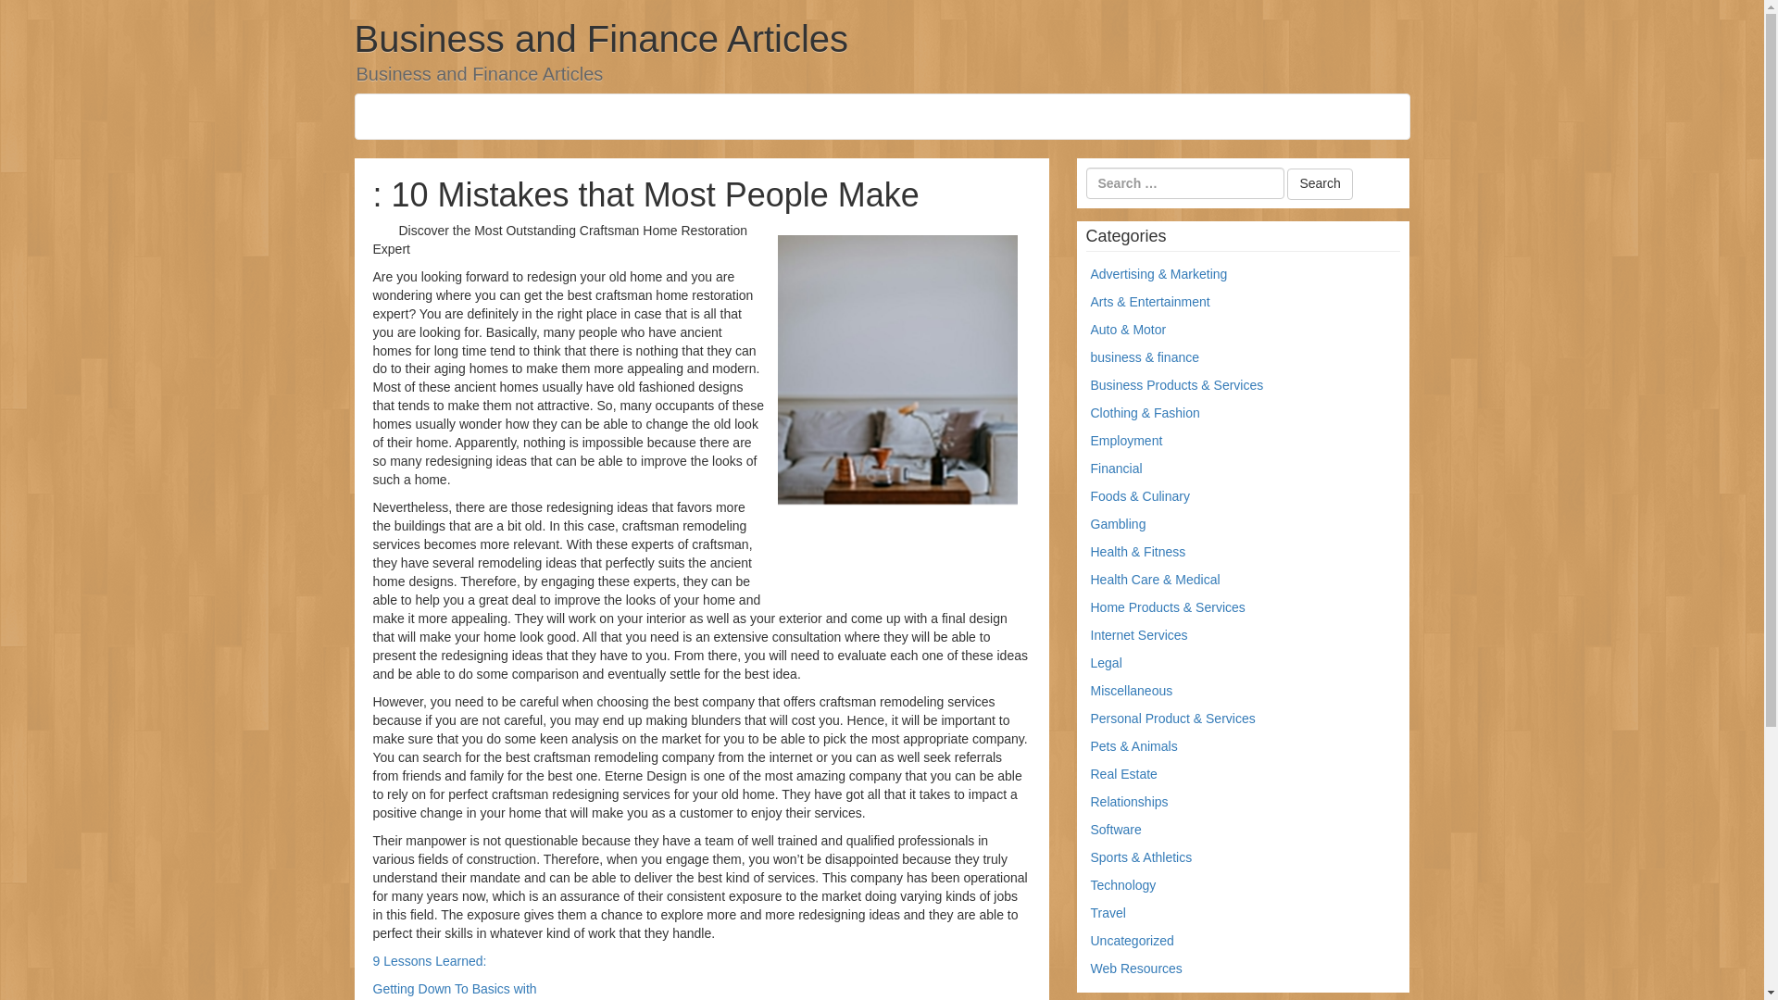 The height and width of the screenshot is (1000, 1778). Describe the element at coordinates (1106, 663) in the screenshot. I see `Legal` at that location.